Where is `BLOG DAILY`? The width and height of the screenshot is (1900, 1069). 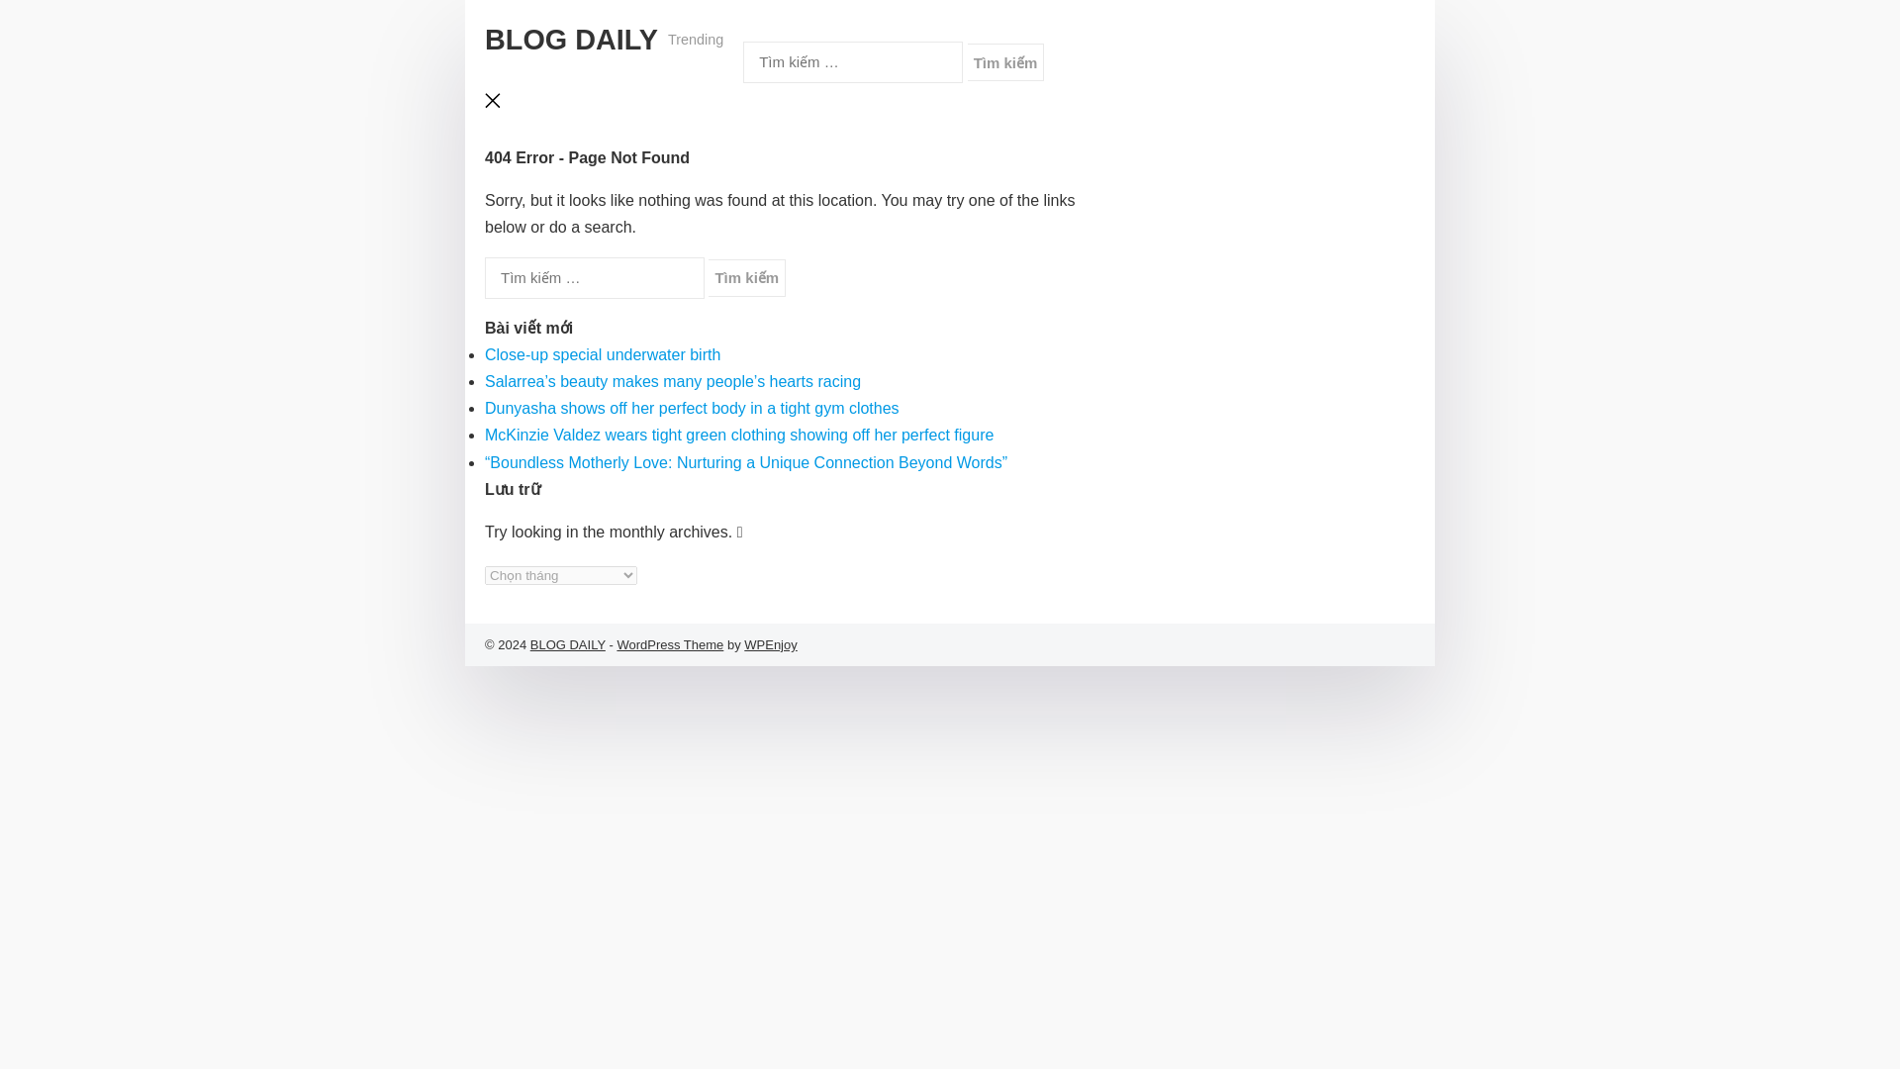
BLOG DAILY is located at coordinates (568, 643).